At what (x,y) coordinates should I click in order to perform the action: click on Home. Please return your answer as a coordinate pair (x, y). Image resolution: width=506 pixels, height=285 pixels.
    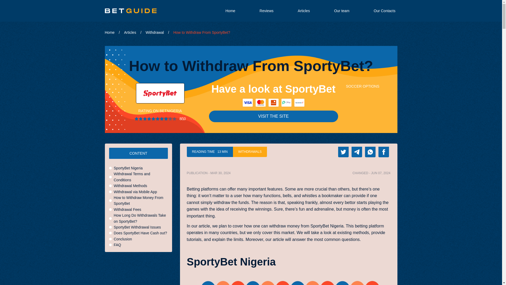
    Looking at the image, I should click on (230, 11).